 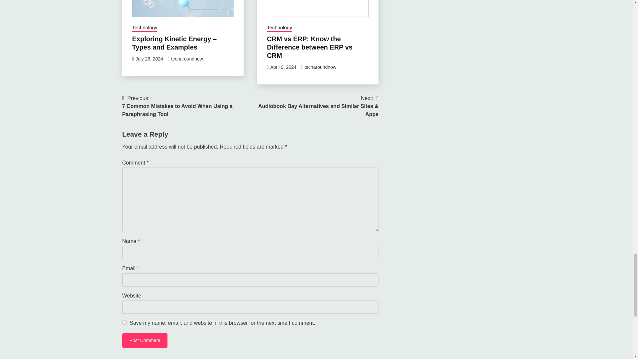 What do you see at coordinates (310, 47) in the screenshot?
I see `CRM vs ERP: Know the Difference between ERP vs CRM` at bounding box center [310, 47].